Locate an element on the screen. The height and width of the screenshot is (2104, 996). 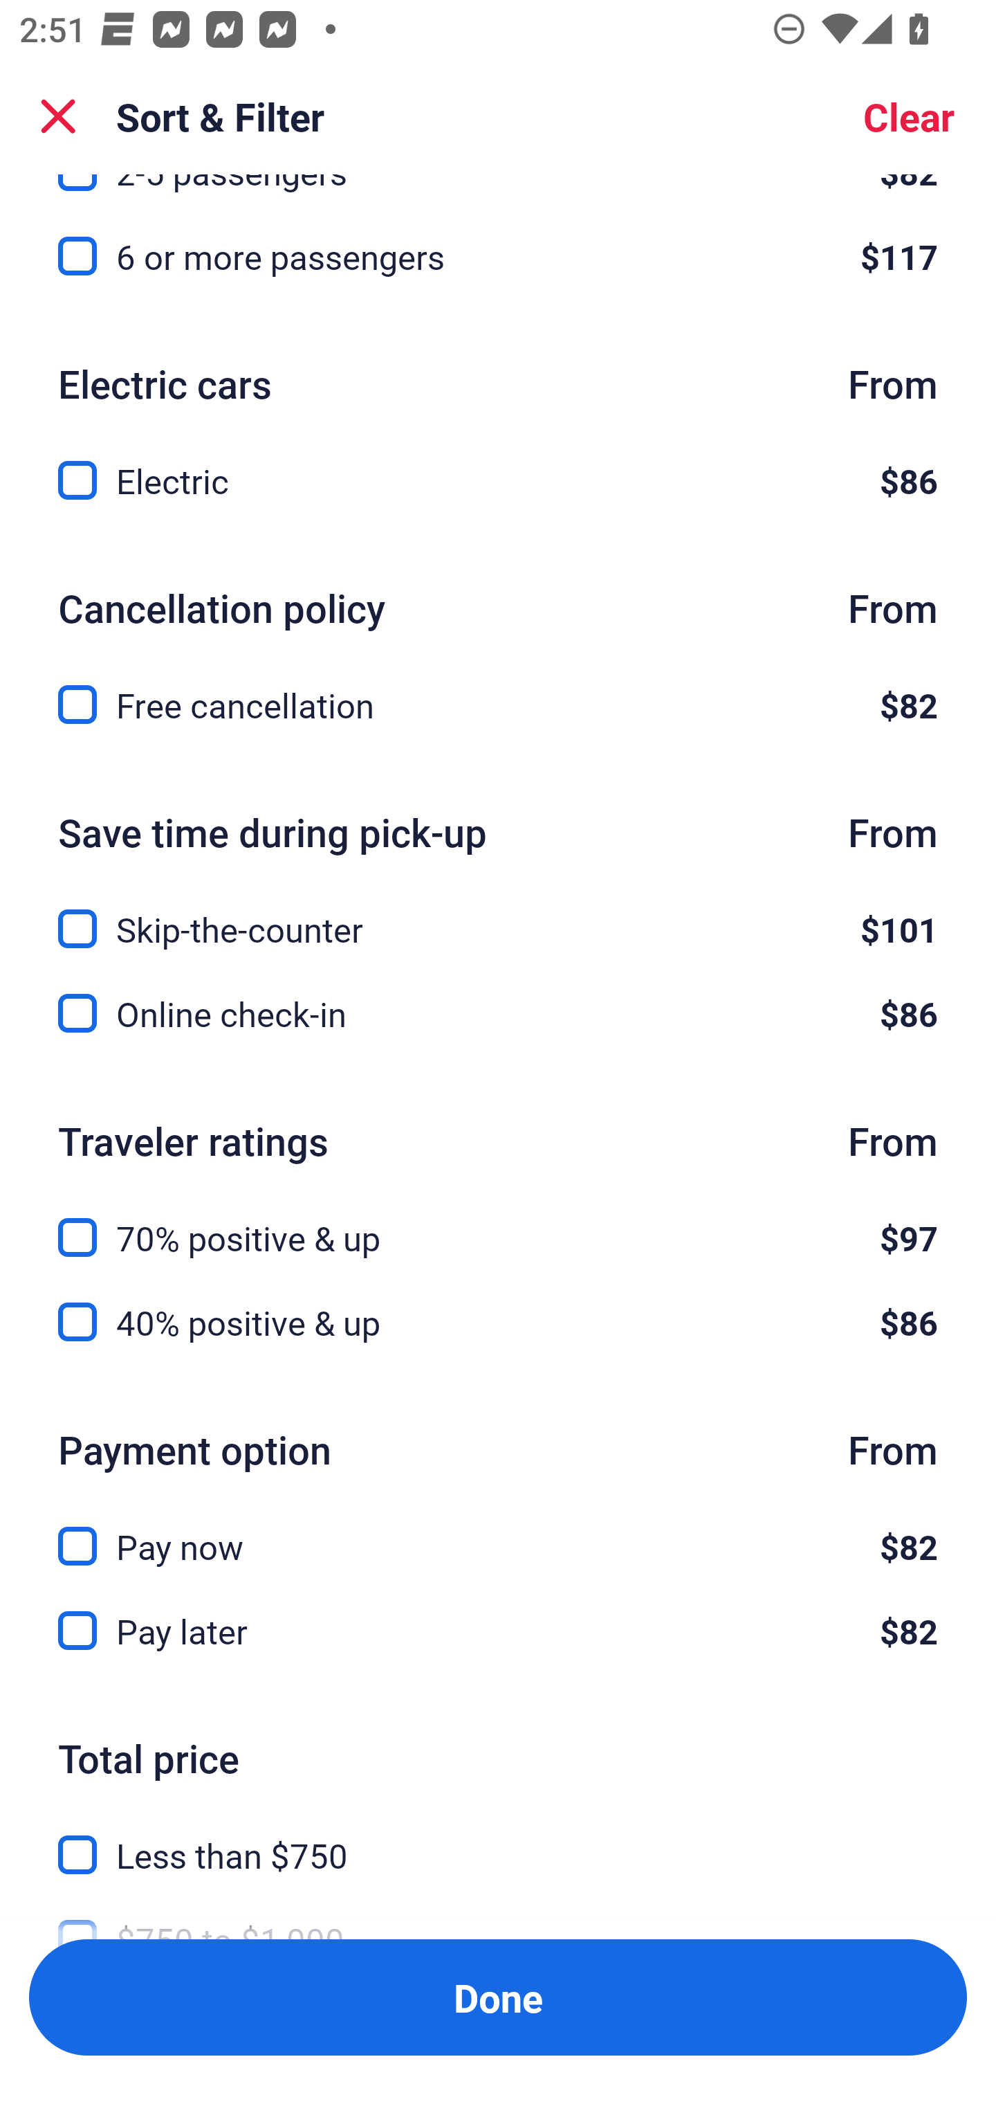
Free cancellation, $82 Free cancellation $82 is located at coordinates (498, 706).